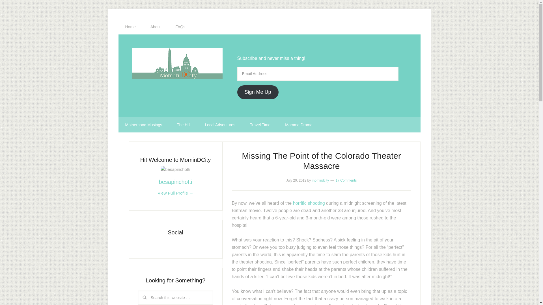 The height and width of the screenshot is (305, 543). What do you see at coordinates (183, 125) in the screenshot?
I see `The Hill` at bounding box center [183, 125].